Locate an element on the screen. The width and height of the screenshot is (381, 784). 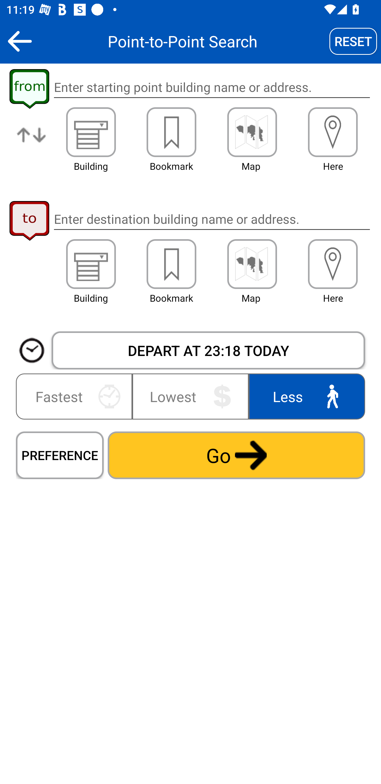
Enter starting point building name or address. is located at coordinates (212, 87).